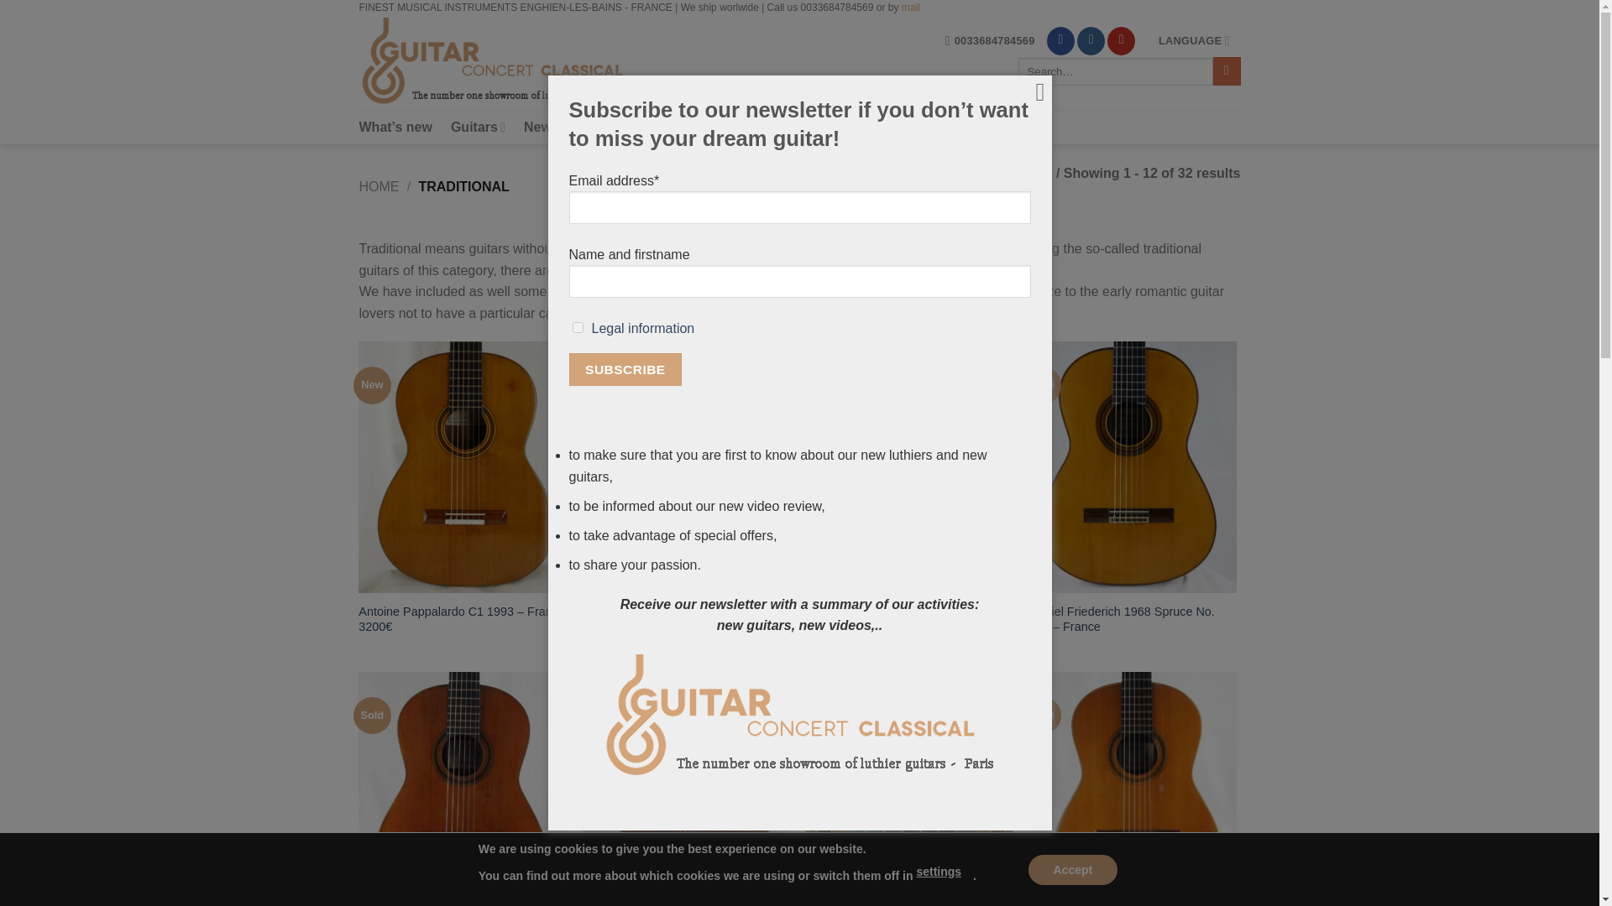 This screenshot has height=906, width=1612. What do you see at coordinates (1090, 40) in the screenshot?
I see `Follow on Instagram` at bounding box center [1090, 40].